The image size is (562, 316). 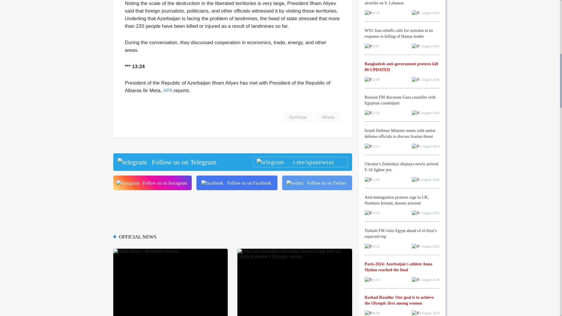 What do you see at coordinates (317, 183) in the screenshot?
I see `Follow us on Twitter` at bounding box center [317, 183].